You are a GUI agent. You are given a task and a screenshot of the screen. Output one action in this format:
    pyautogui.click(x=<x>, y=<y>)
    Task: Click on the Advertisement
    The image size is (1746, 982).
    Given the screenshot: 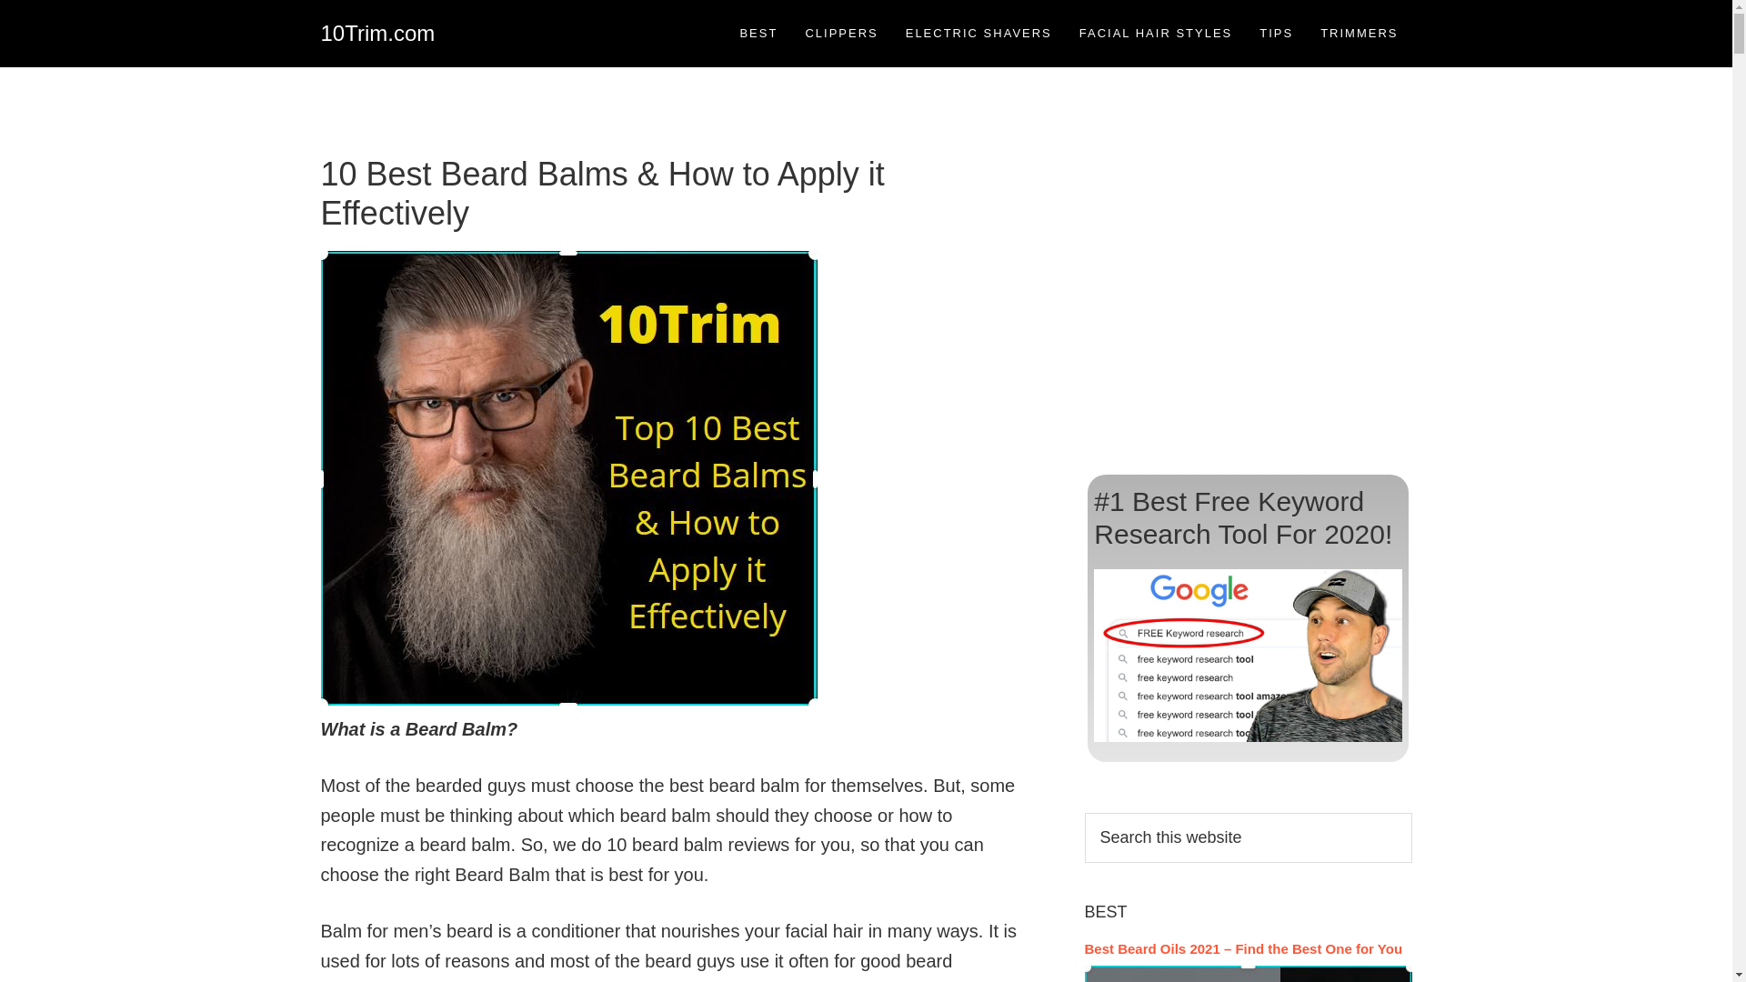 What is the action you would take?
    pyautogui.click(x=1248, y=289)
    